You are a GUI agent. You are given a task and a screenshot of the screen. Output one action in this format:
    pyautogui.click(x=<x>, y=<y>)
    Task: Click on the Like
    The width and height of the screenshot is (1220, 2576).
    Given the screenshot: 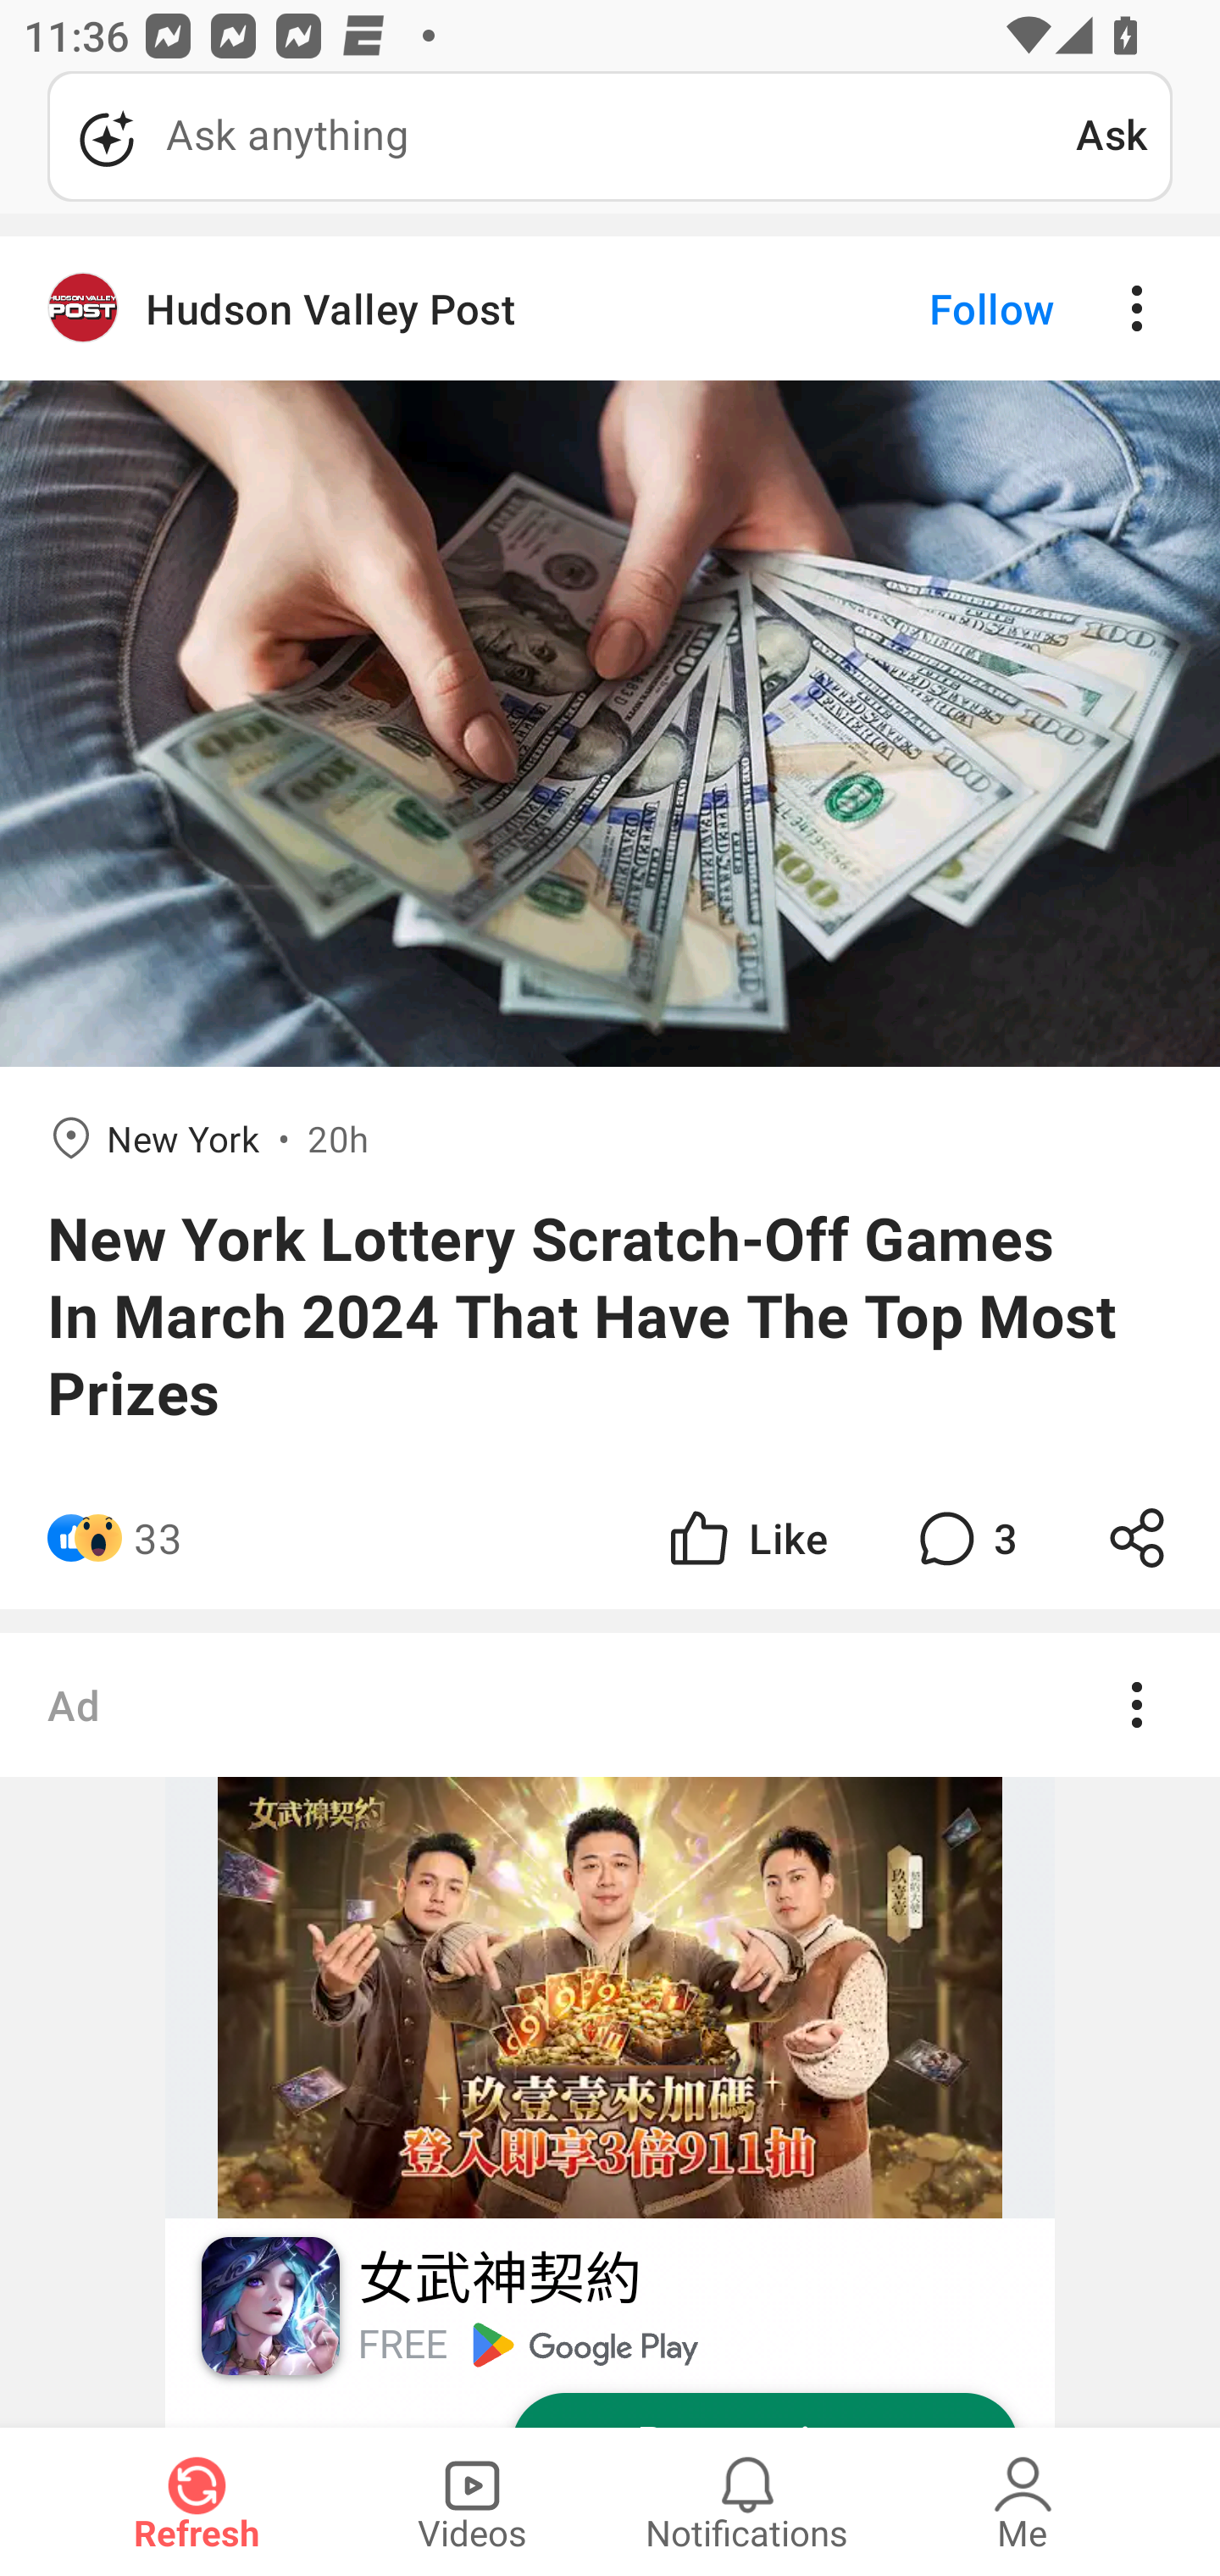 What is the action you would take?
    pyautogui.click(x=746, y=1537)
    